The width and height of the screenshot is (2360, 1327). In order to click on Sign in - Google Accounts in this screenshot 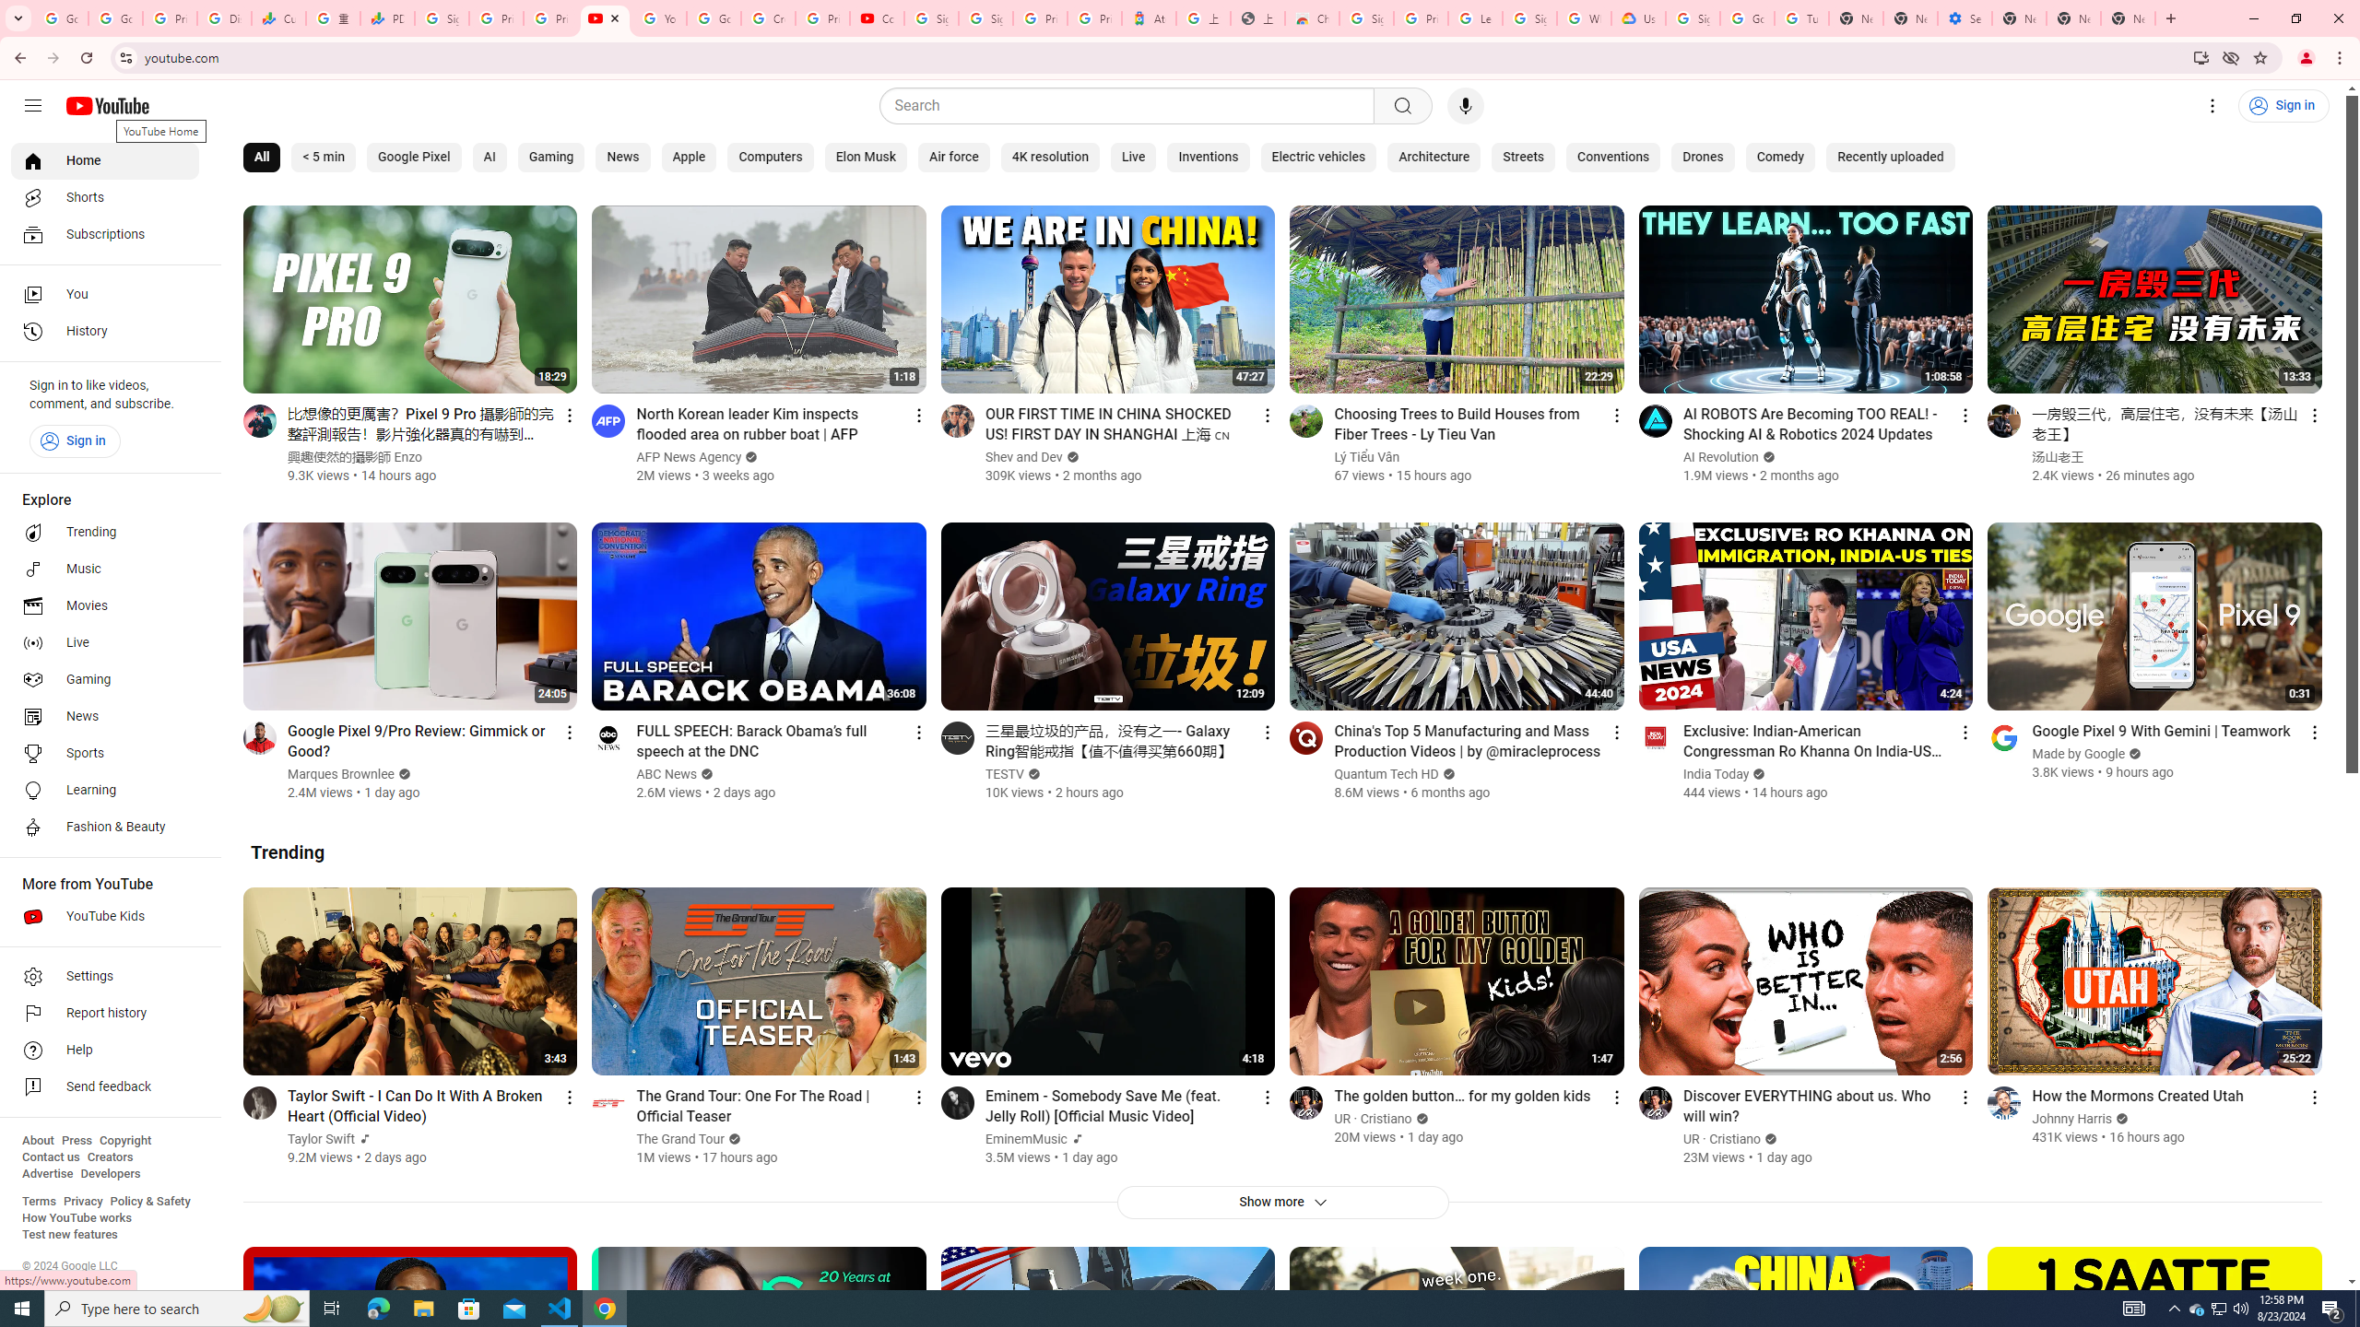, I will do `click(1692, 18)`.